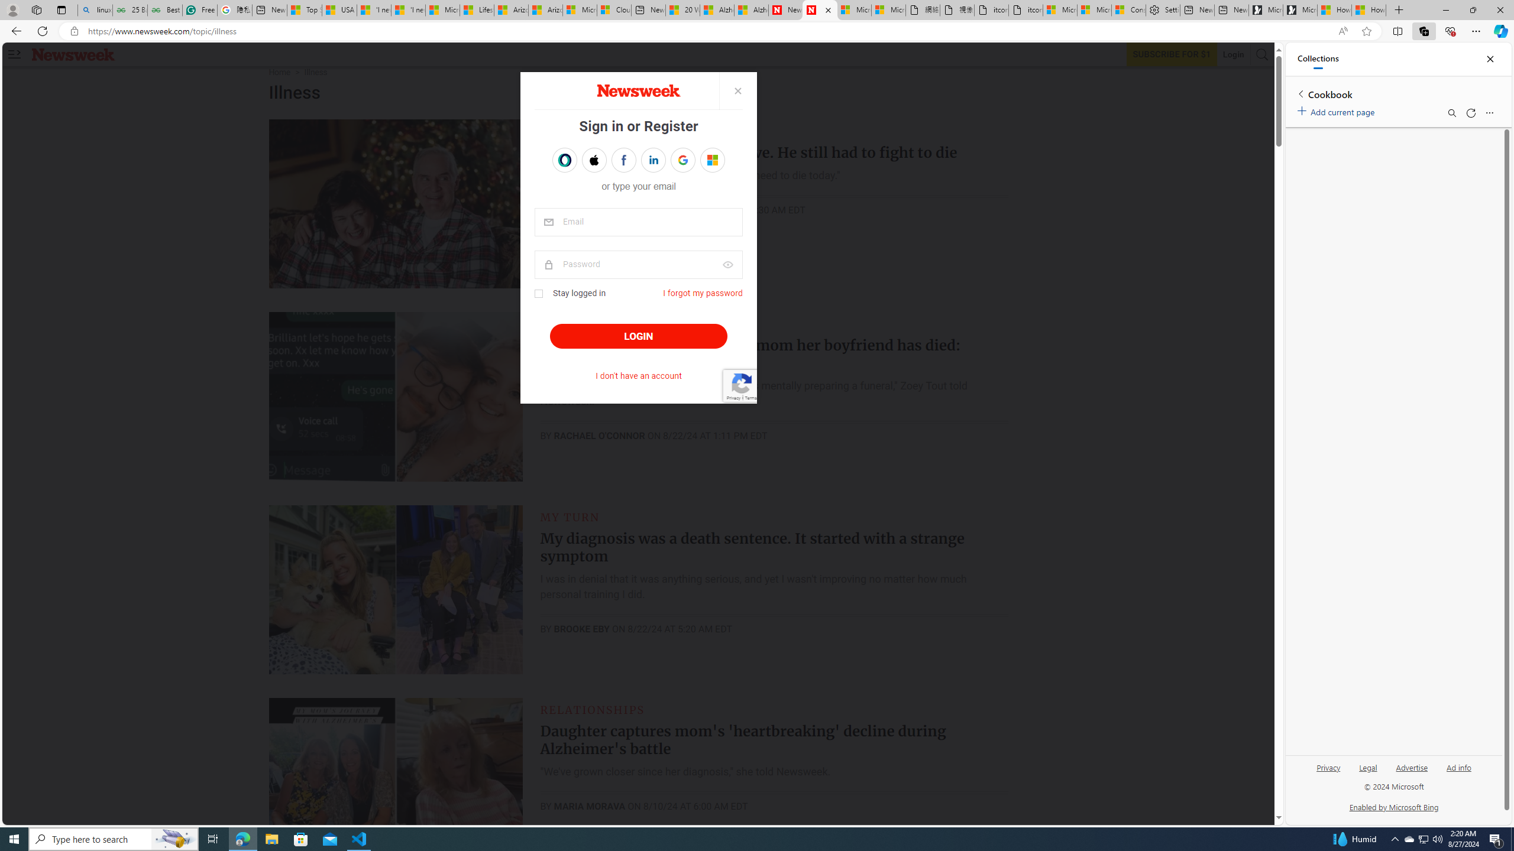 The image size is (1514, 851). Describe the element at coordinates (1300, 93) in the screenshot. I see `Back to list of collections` at that location.